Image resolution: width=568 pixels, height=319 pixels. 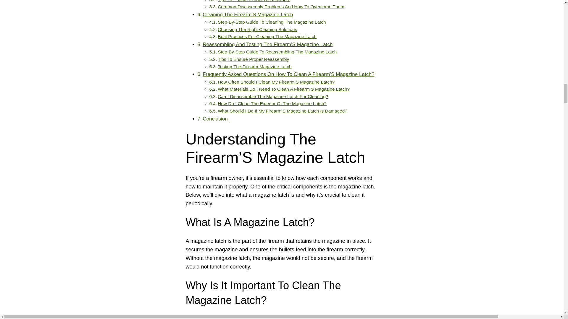 What do you see at coordinates (267, 36) in the screenshot?
I see `Best Practices For Cleaning The Magazine Latch` at bounding box center [267, 36].